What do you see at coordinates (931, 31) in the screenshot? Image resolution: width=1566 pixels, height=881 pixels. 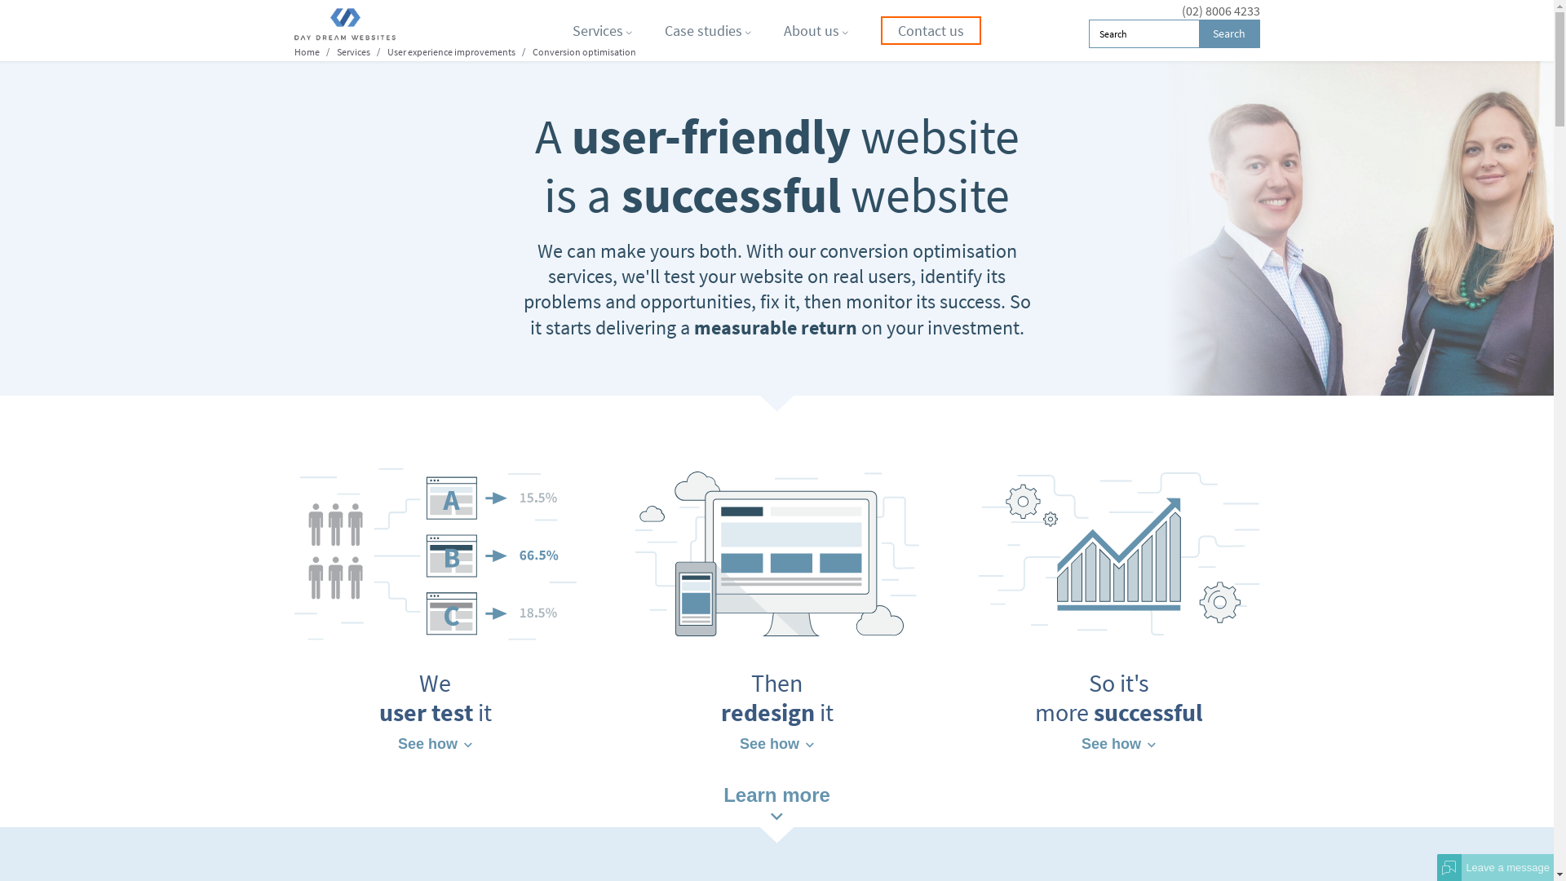 I see `Contact us` at bounding box center [931, 31].